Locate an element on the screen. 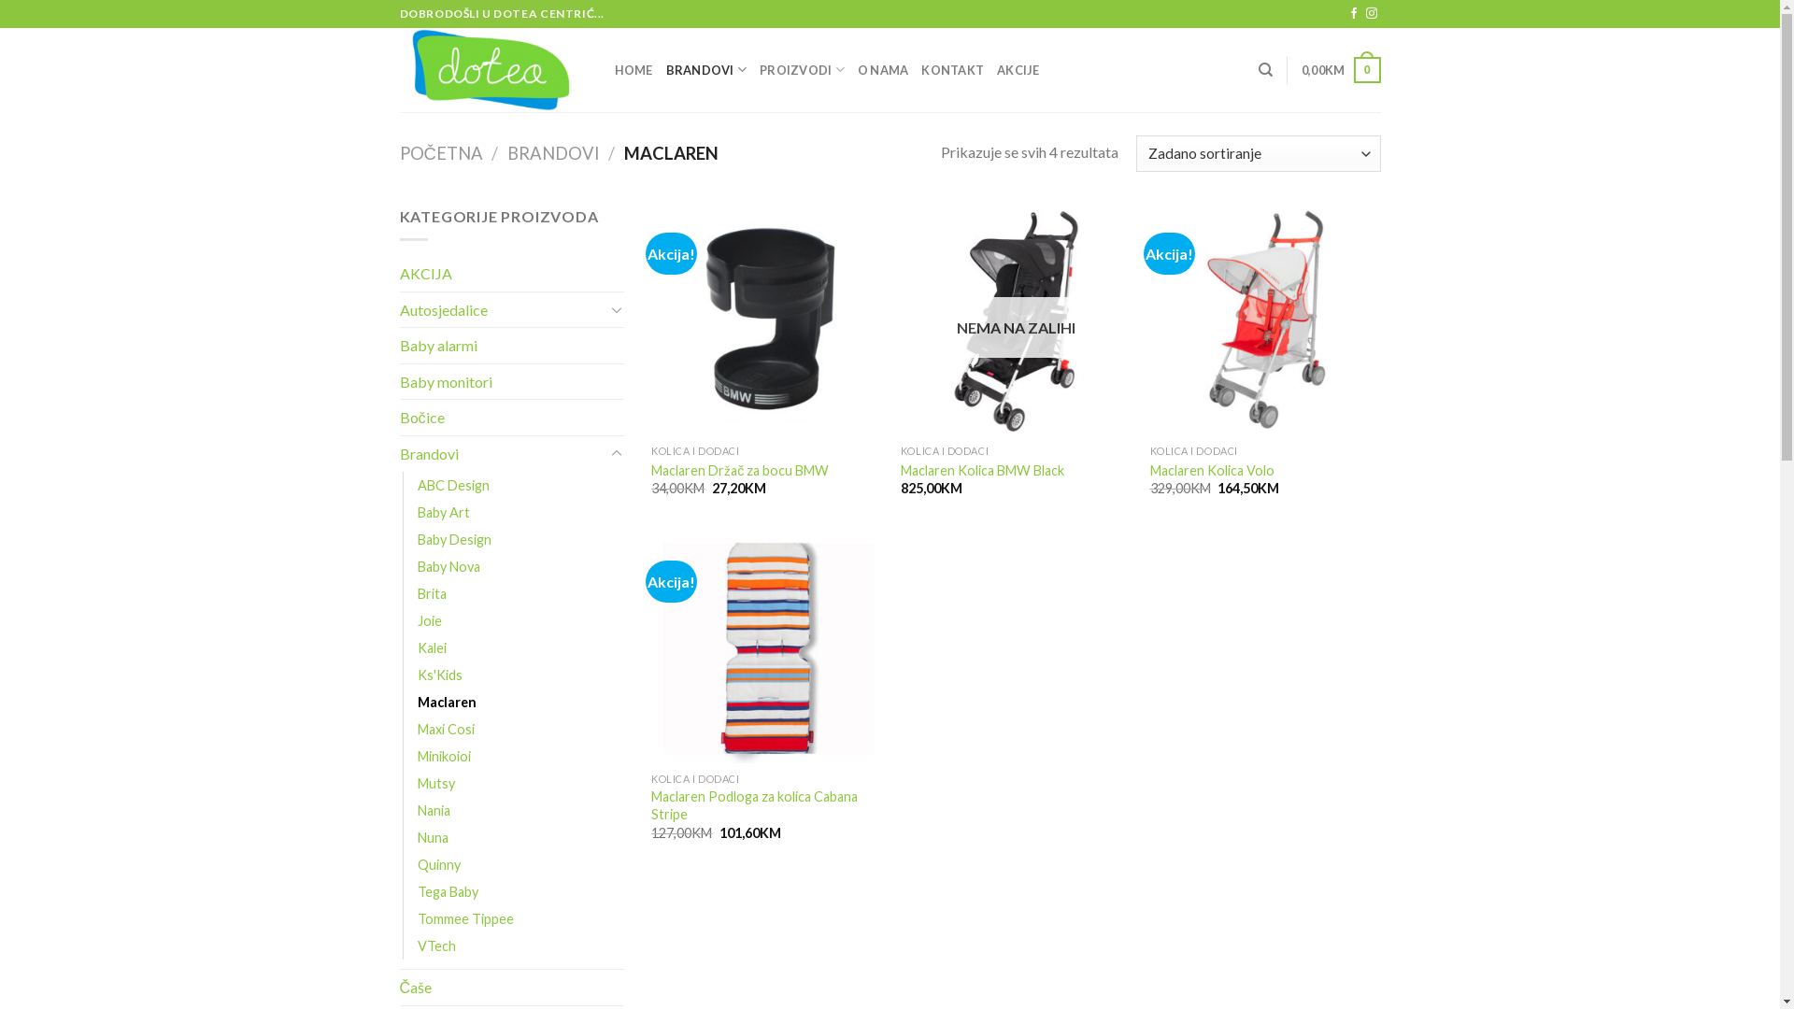 The width and height of the screenshot is (1794, 1009). Autosjedalice is located at coordinates (503, 310).